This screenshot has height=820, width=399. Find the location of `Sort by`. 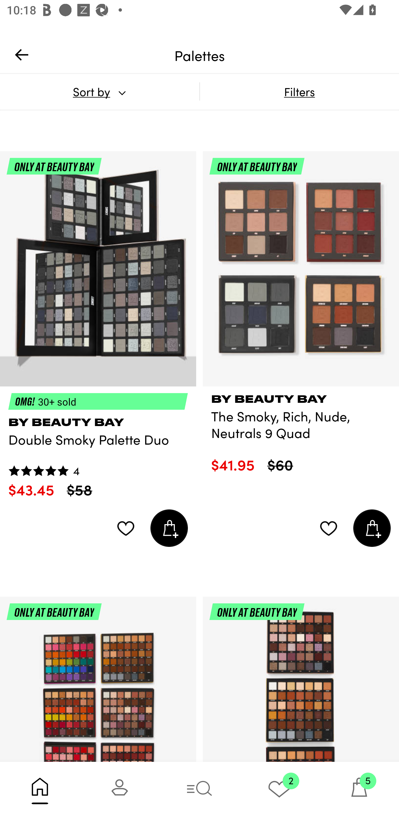

Sort by is located at coordinates (99, 91).